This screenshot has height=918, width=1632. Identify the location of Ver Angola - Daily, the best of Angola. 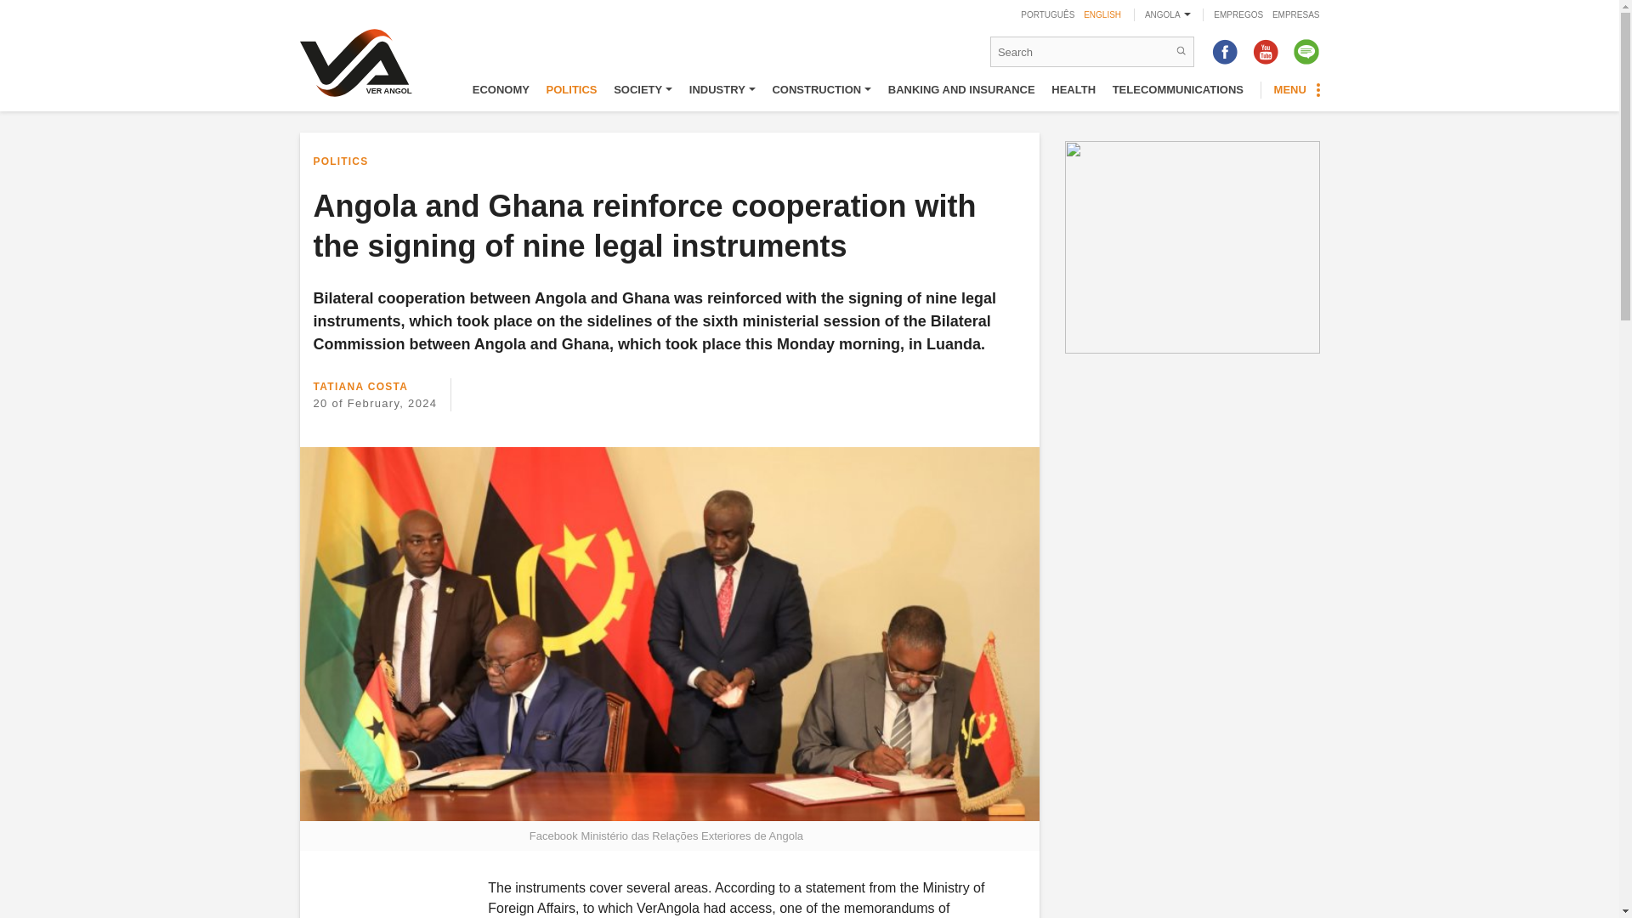
(362, 65).